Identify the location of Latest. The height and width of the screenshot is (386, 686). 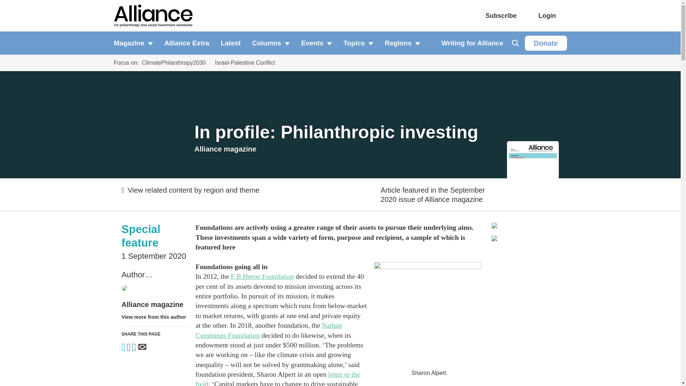
(231, 43).